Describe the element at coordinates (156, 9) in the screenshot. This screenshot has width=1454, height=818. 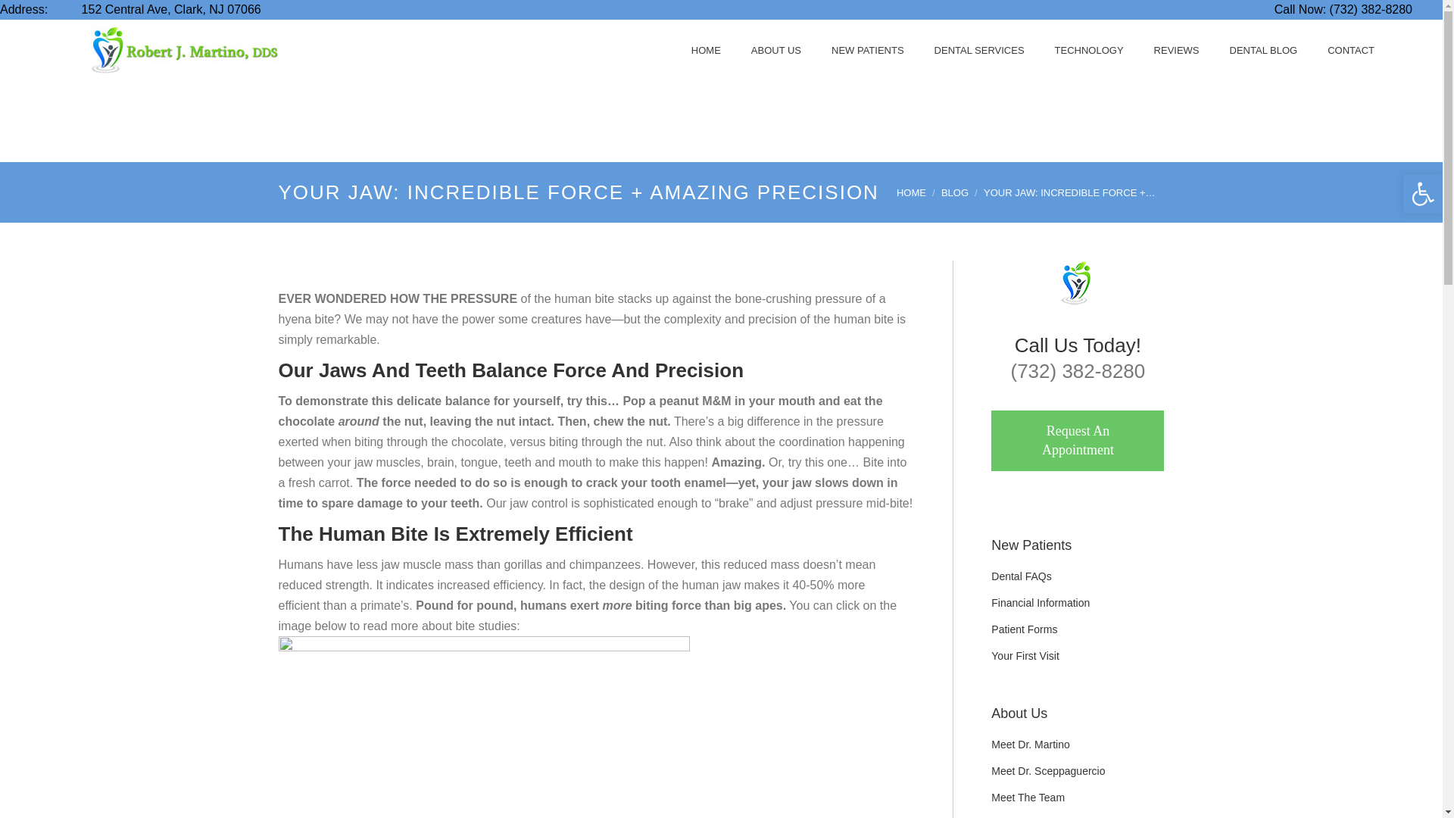
I see `152 Central Ave, Clark, NJ 07066` at that location.